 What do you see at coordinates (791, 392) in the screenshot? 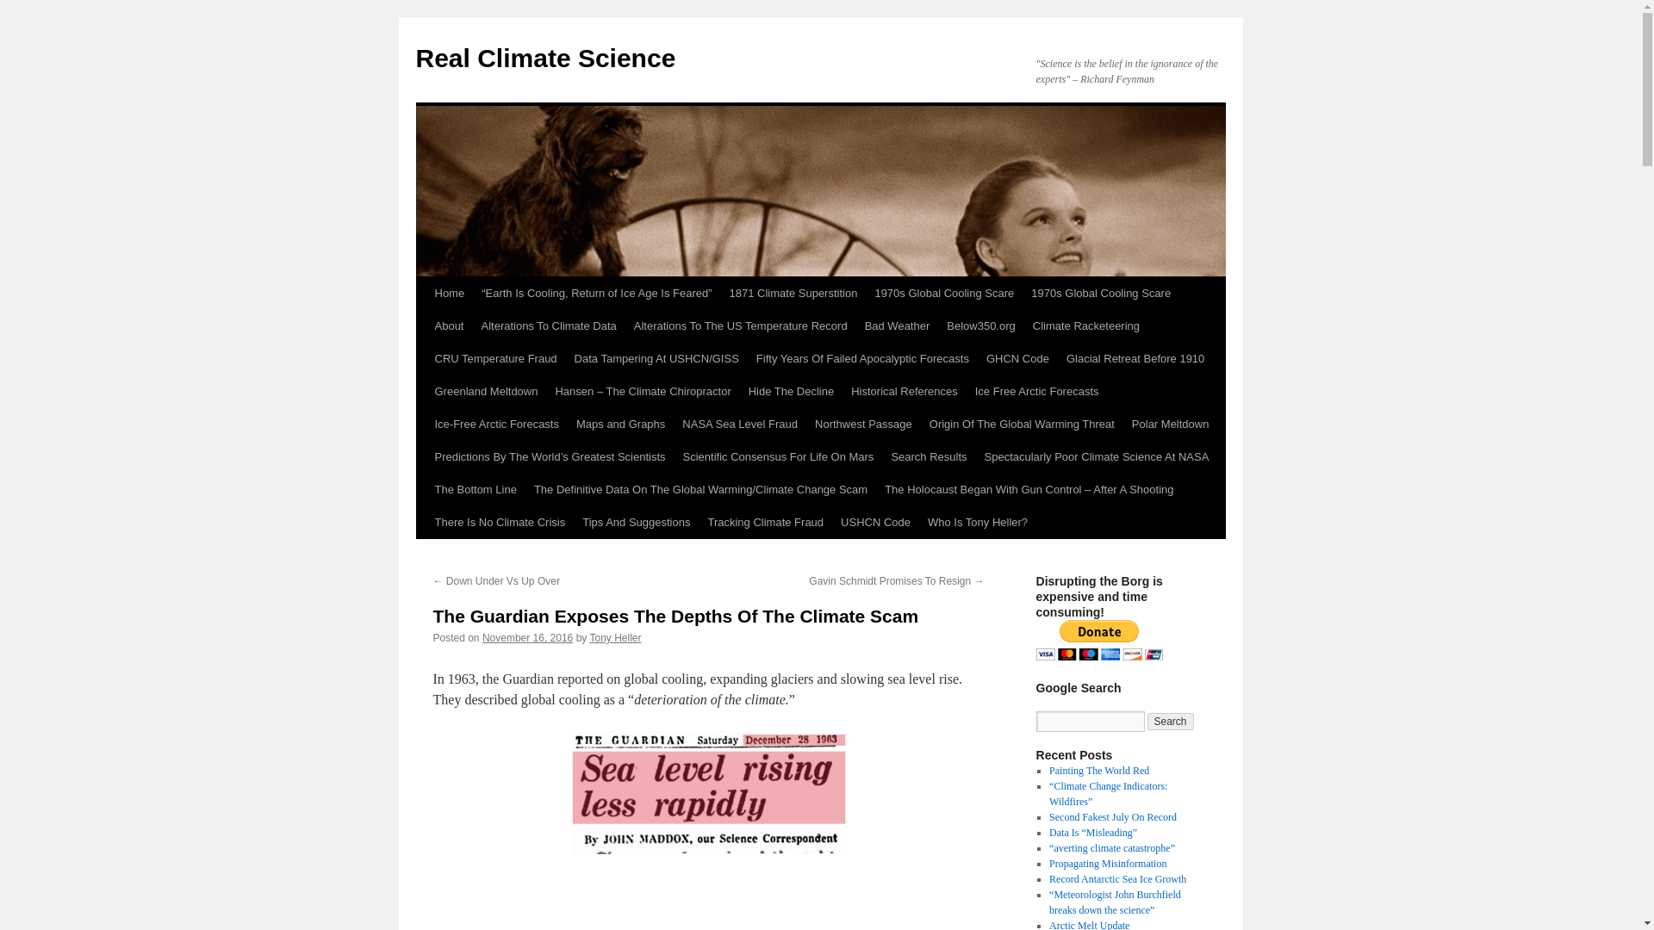
I see `Hide The Decline` at bounding box center [791, 392].